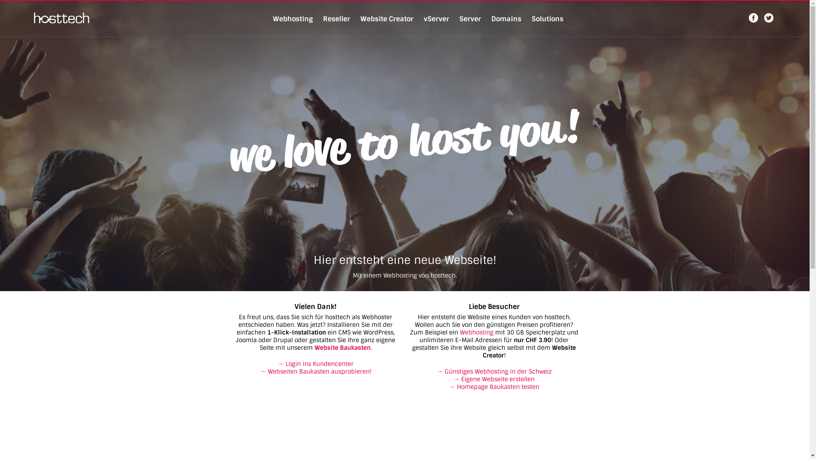  I want to click on vServer, so click(436, 19).